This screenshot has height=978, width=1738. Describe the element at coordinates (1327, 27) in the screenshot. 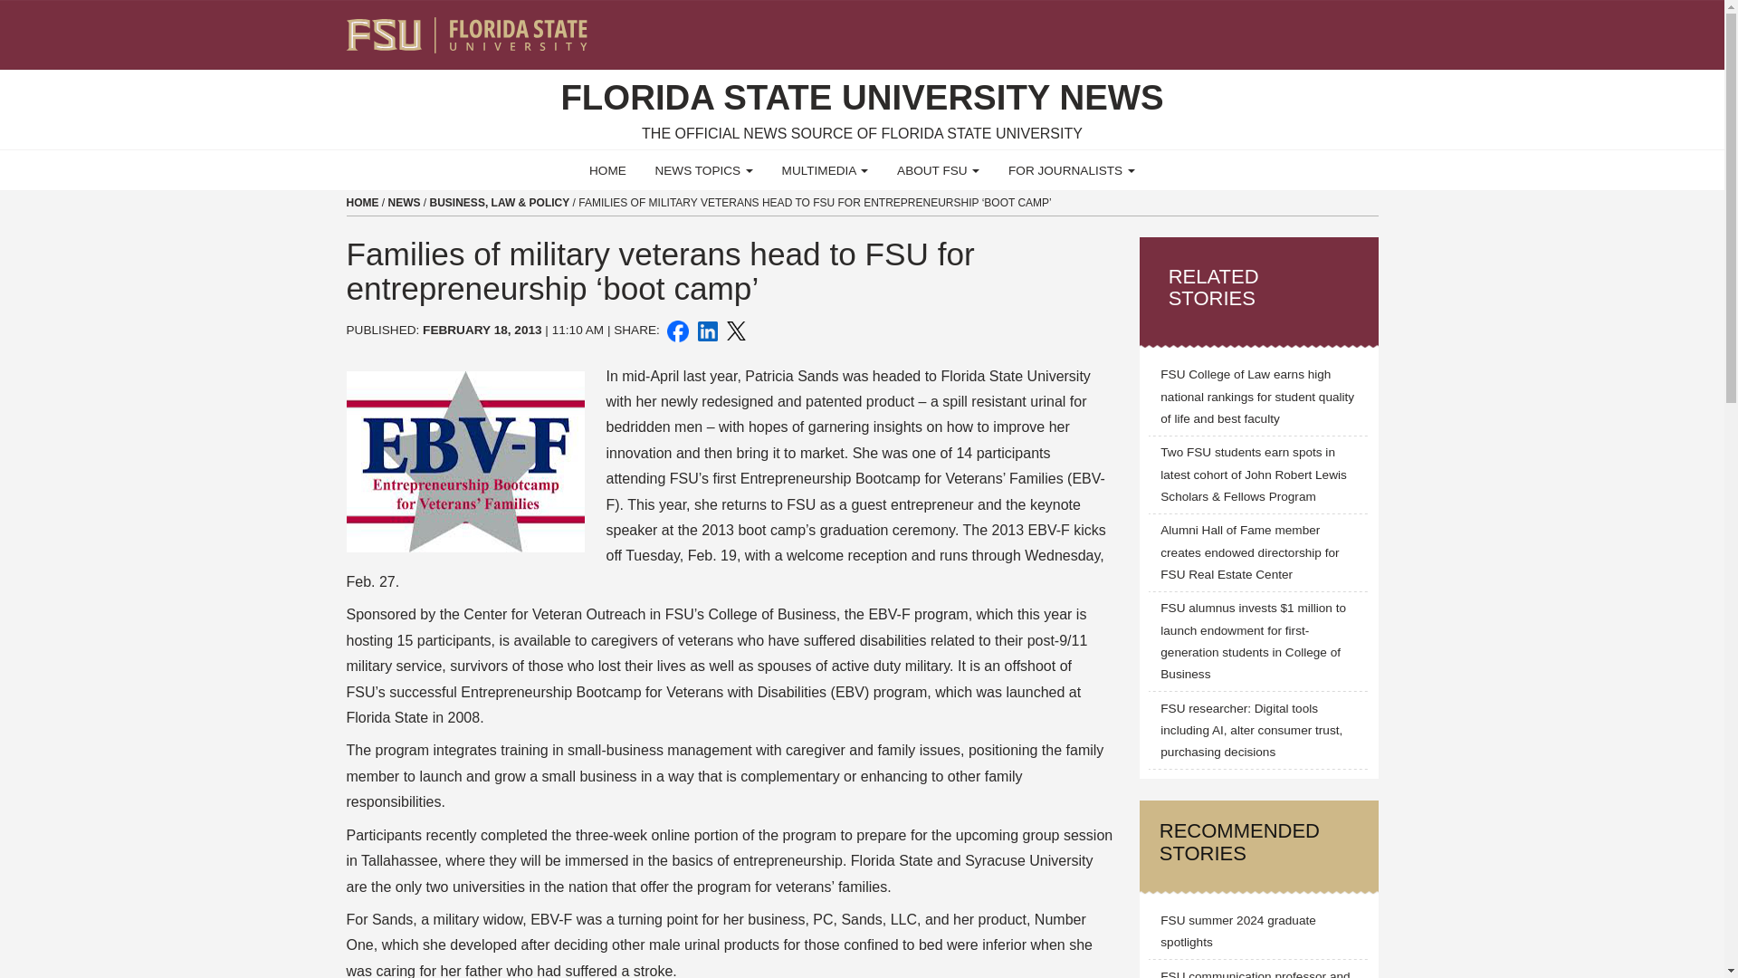

I see `FSU Webmail` at that location.